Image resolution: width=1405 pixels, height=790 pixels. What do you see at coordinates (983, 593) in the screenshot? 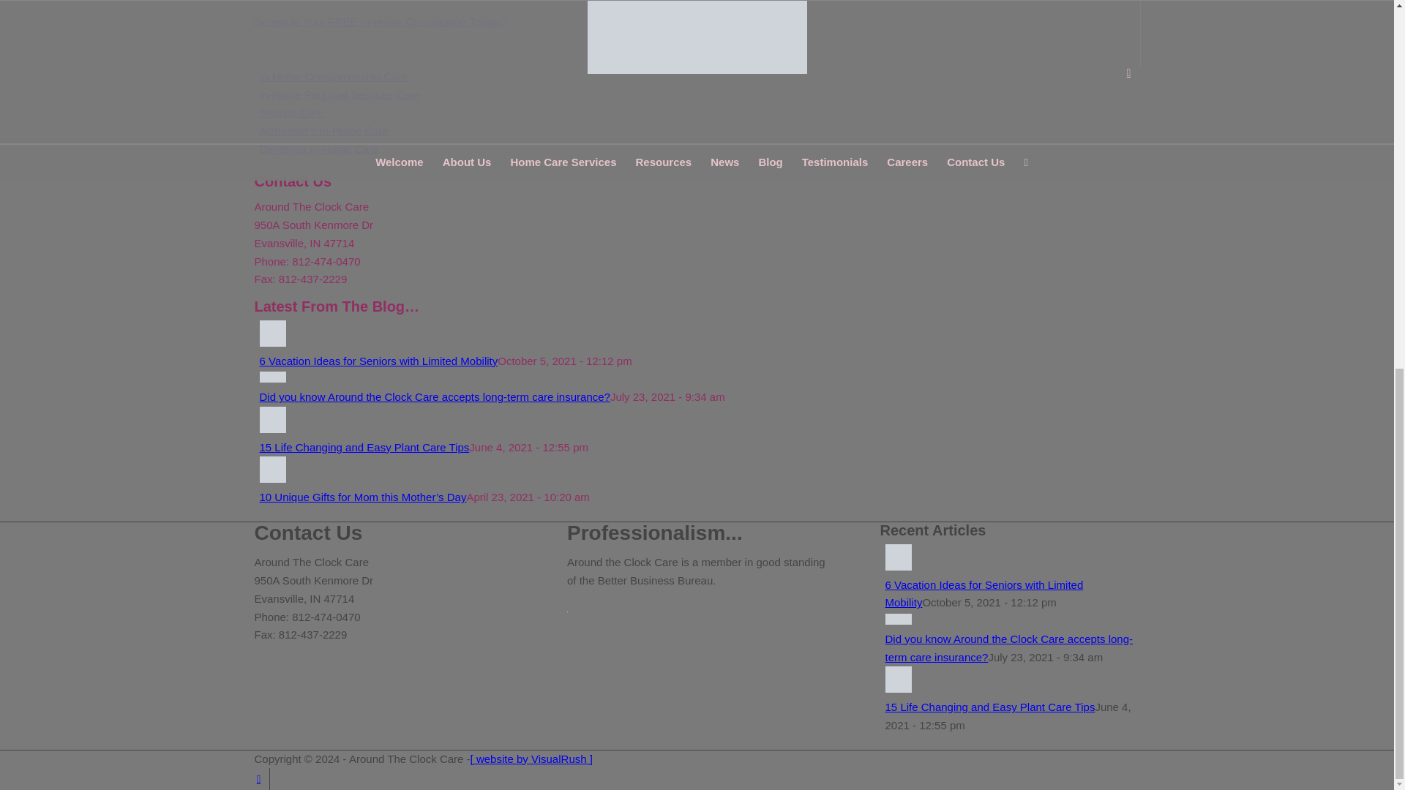
I see `6 Vacation Ideas for Seniors with Limited Mobility` at bounding box center [983, 593].